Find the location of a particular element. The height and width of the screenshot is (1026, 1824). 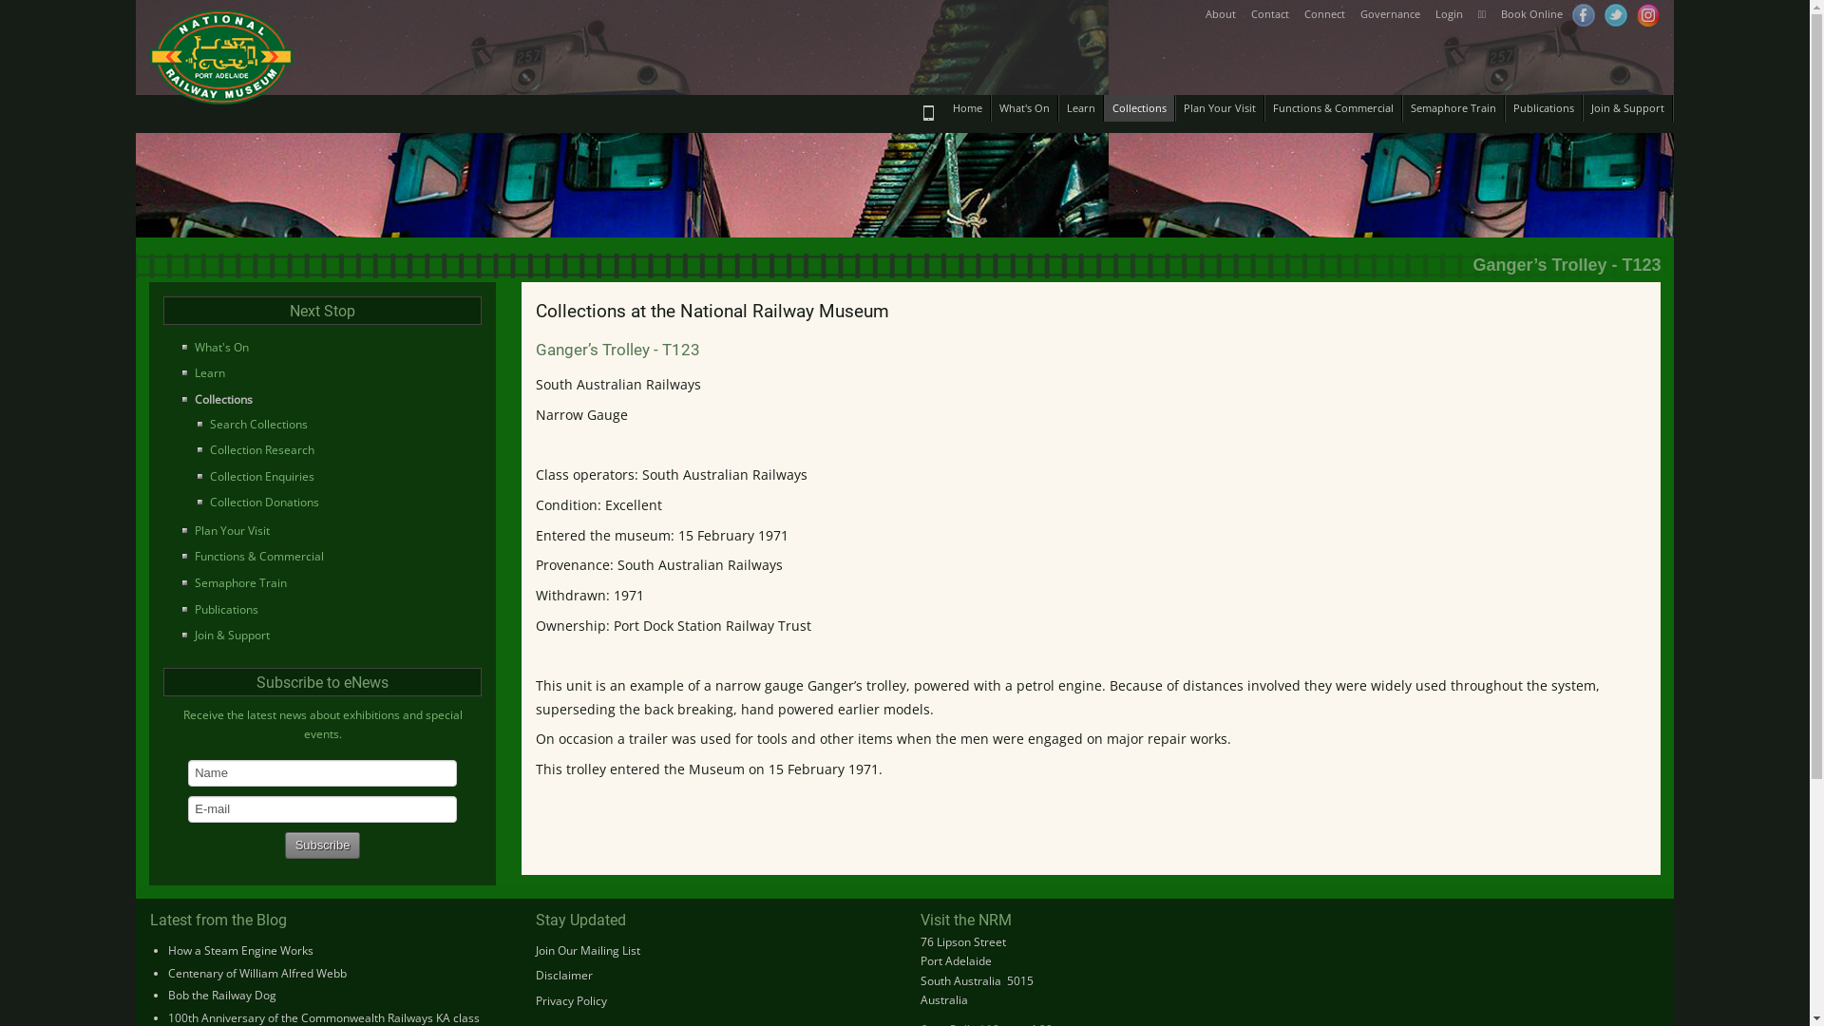

Collection Enquiries is located at coordinates (338, 477).